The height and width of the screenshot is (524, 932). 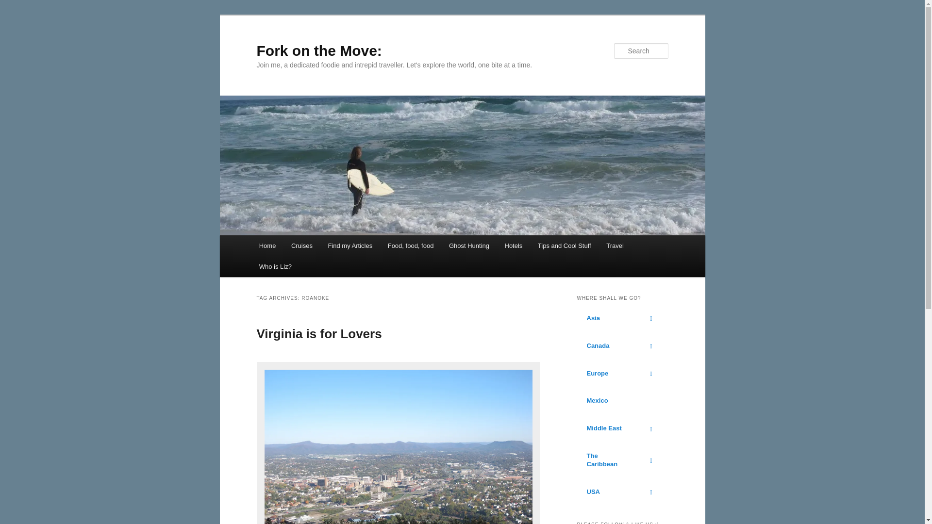 I want to click on Cruises, so click(x=302, y=246).